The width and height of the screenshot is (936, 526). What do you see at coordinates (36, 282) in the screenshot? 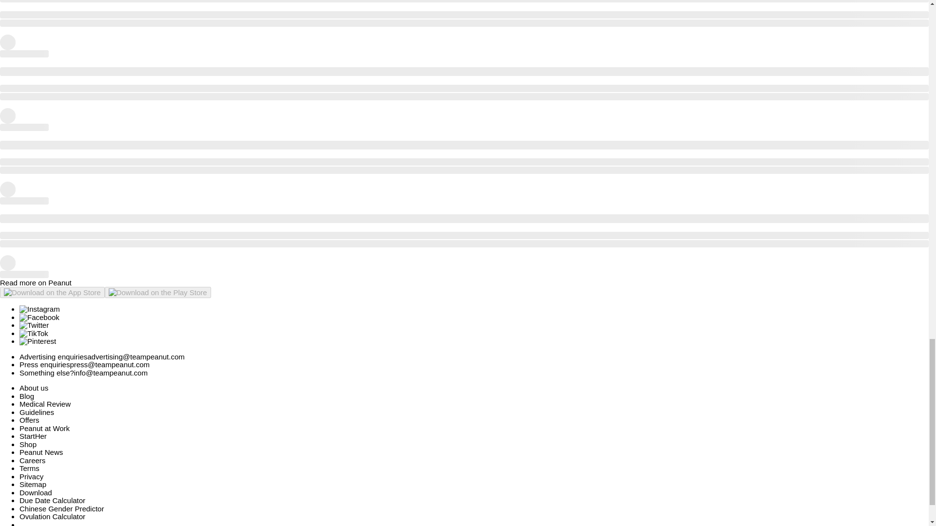
I see `Read more on Peanut` at bounding box center [36, 282].